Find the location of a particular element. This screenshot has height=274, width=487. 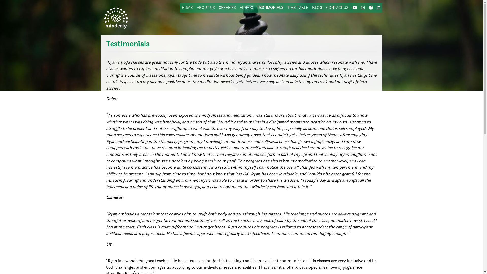

ABOUT US is located at coordinates (206, 8).